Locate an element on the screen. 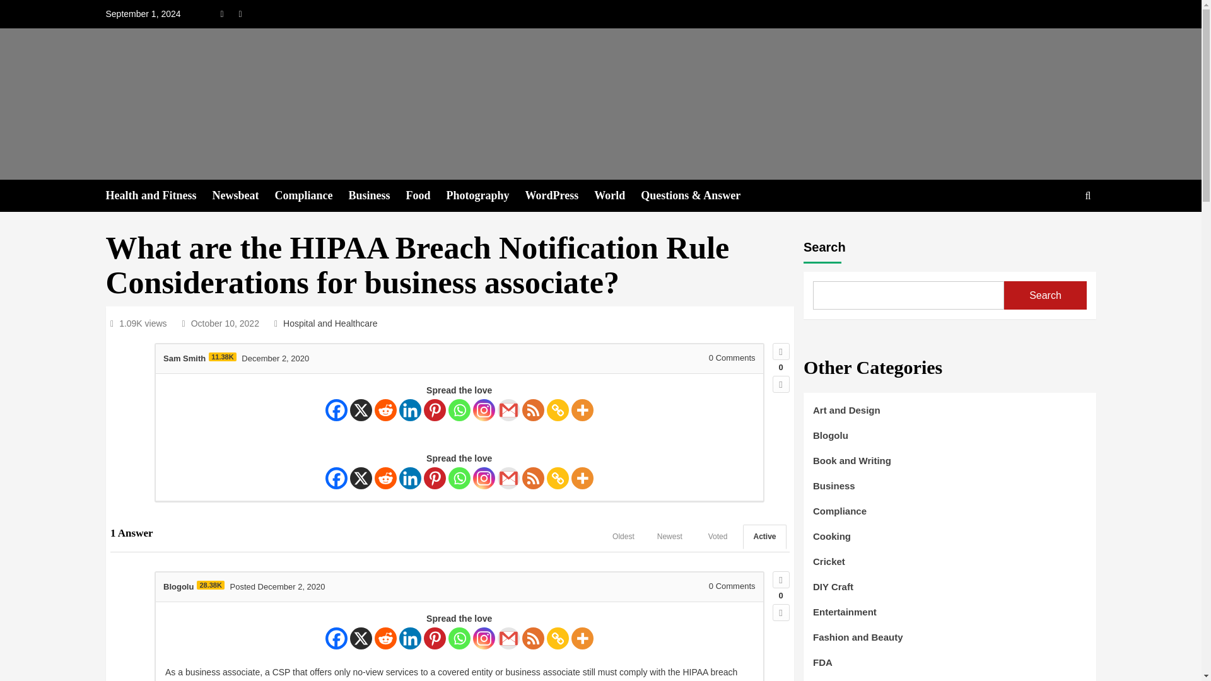 The height and width of the screenshot is (681, 1211). Up vote this question is located at coordinates (781, 352).